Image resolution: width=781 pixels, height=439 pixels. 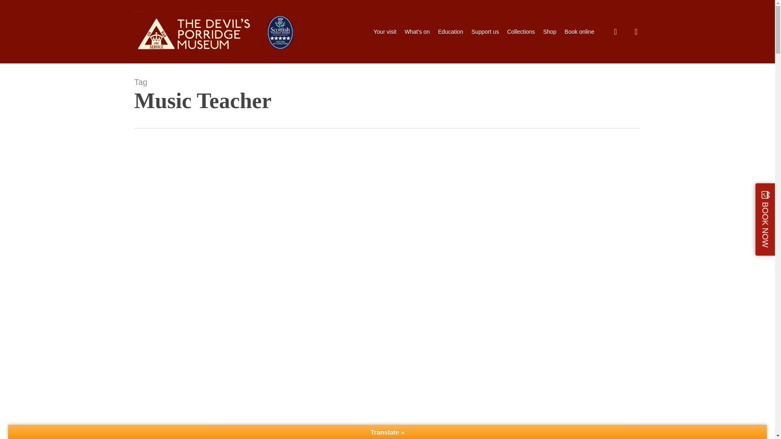 What do you see at coordinates (521, 32) in the screenshot?
I see `Collections` at bounding box center [521, 32].